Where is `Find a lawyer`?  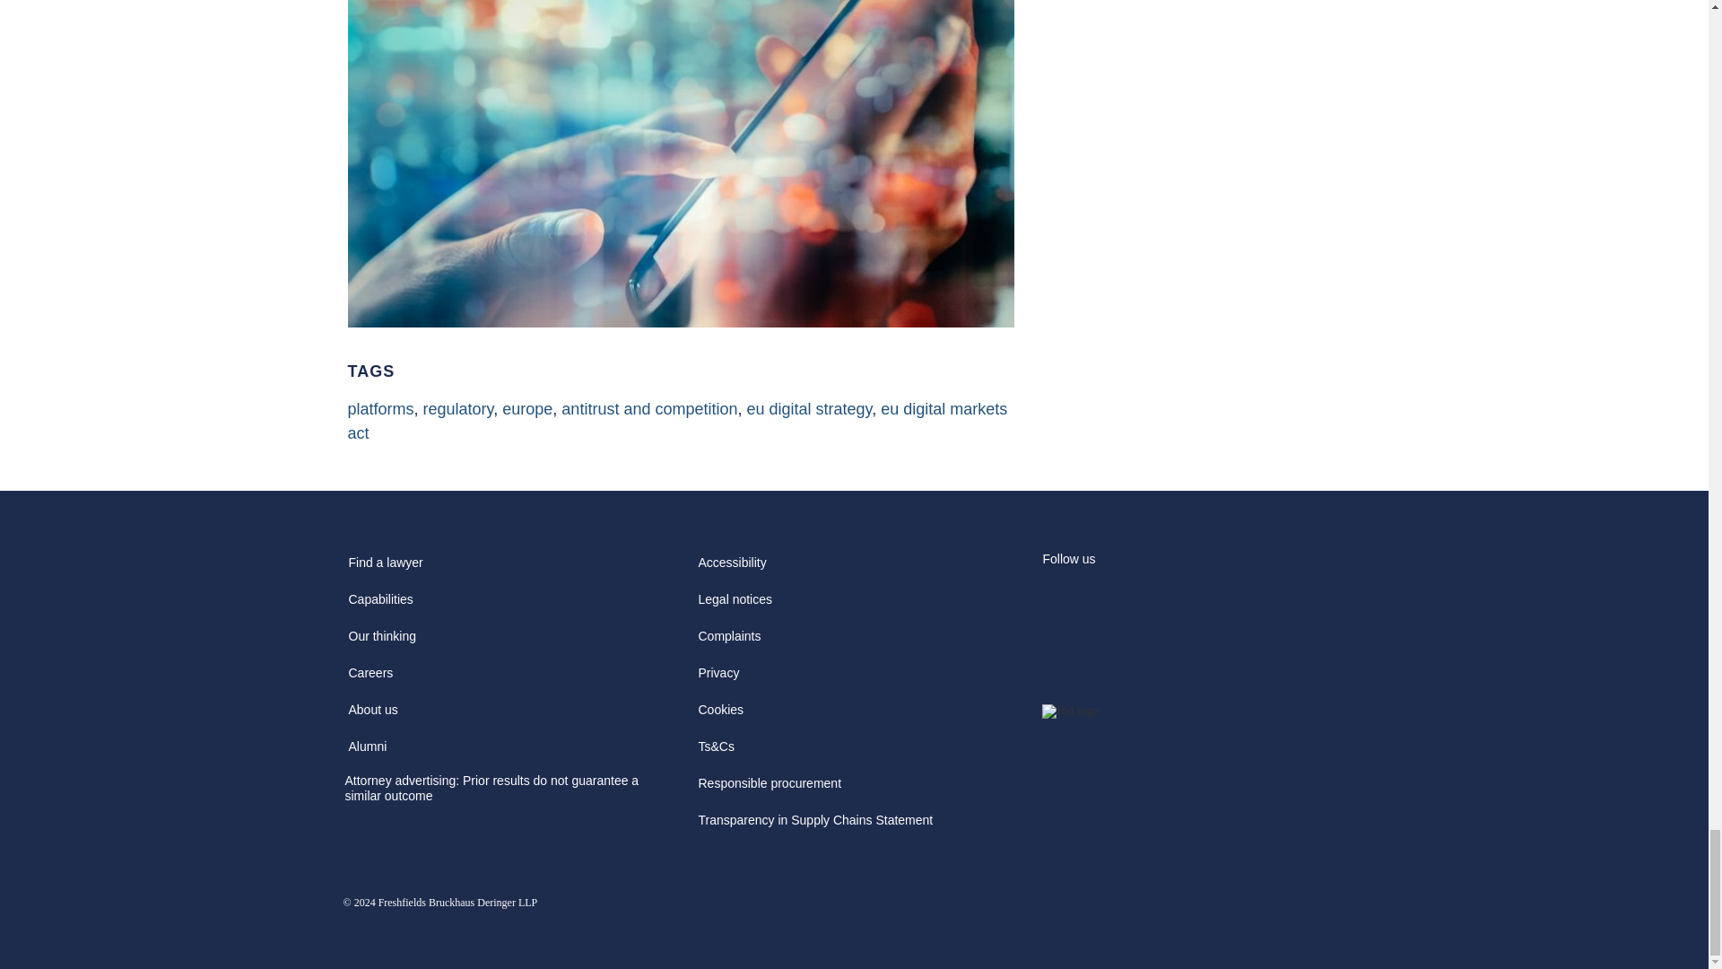
Find a lawyer is located at coordinates (385, 569).